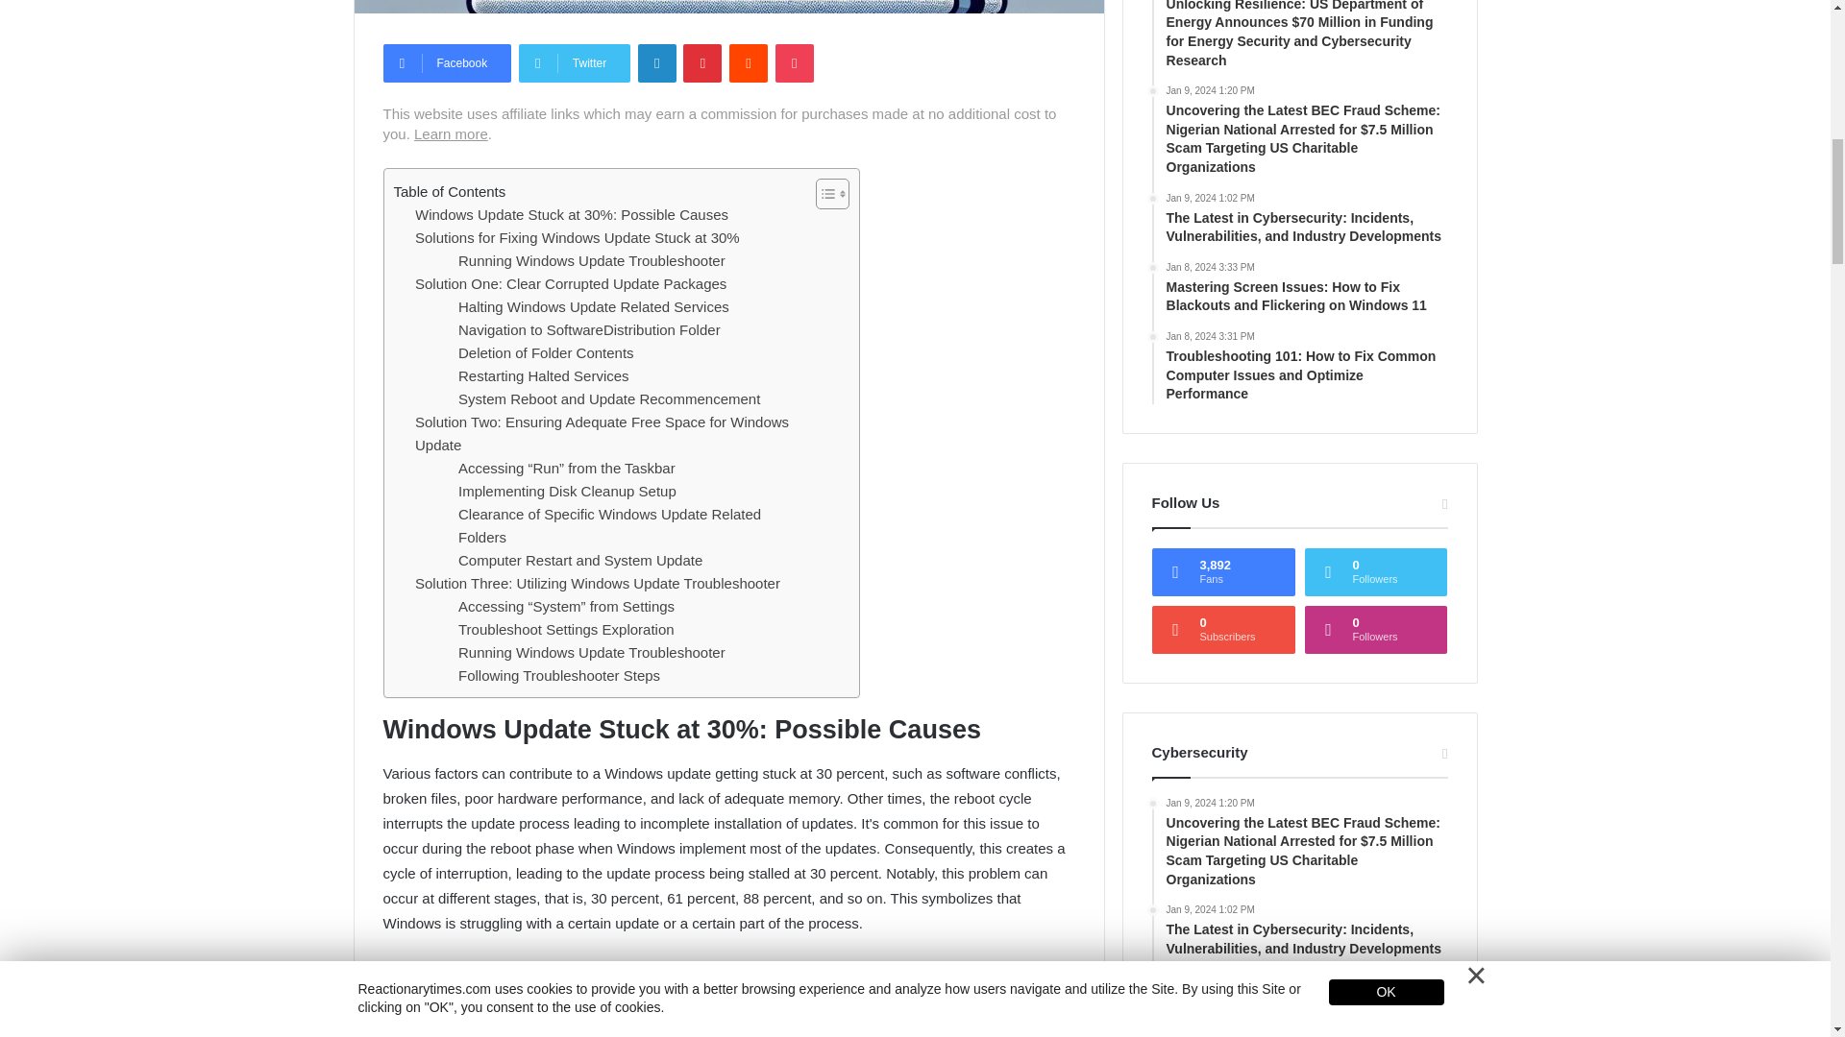 Image resolution: width=1845 pixels, height=1037 pixels. What do you see at coordinates (589, 330) in the screenshot?
I see `Navigation to SoftwareDistribution Folder` at bounding box center [589, 330].